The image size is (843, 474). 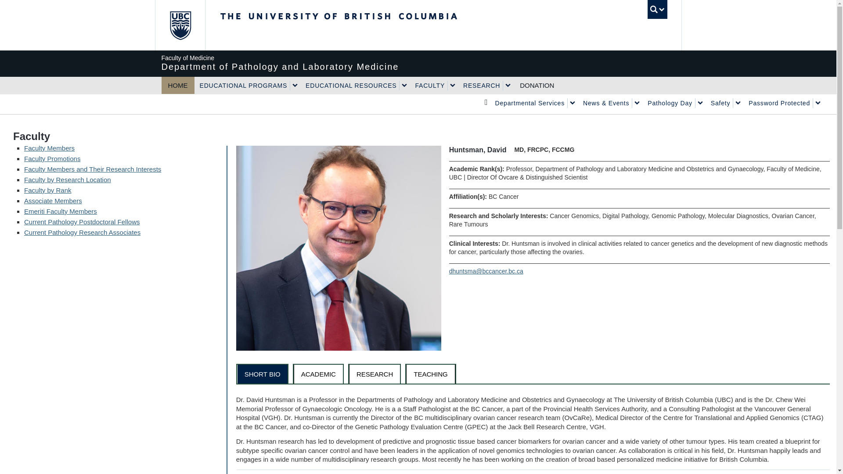 I want to click on EDUCATIONAL RESOURCES, so click(x=349, y=85).